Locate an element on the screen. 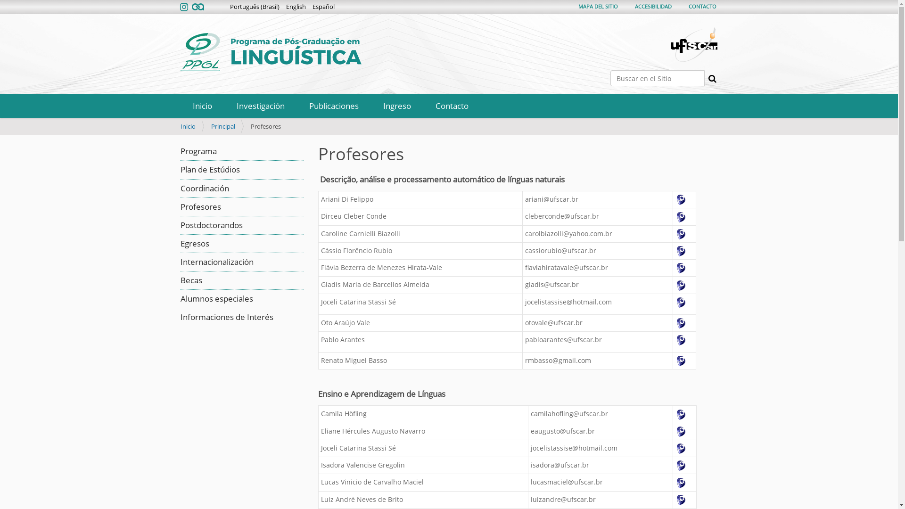  lattes.png is located at coordinates (681, 217).